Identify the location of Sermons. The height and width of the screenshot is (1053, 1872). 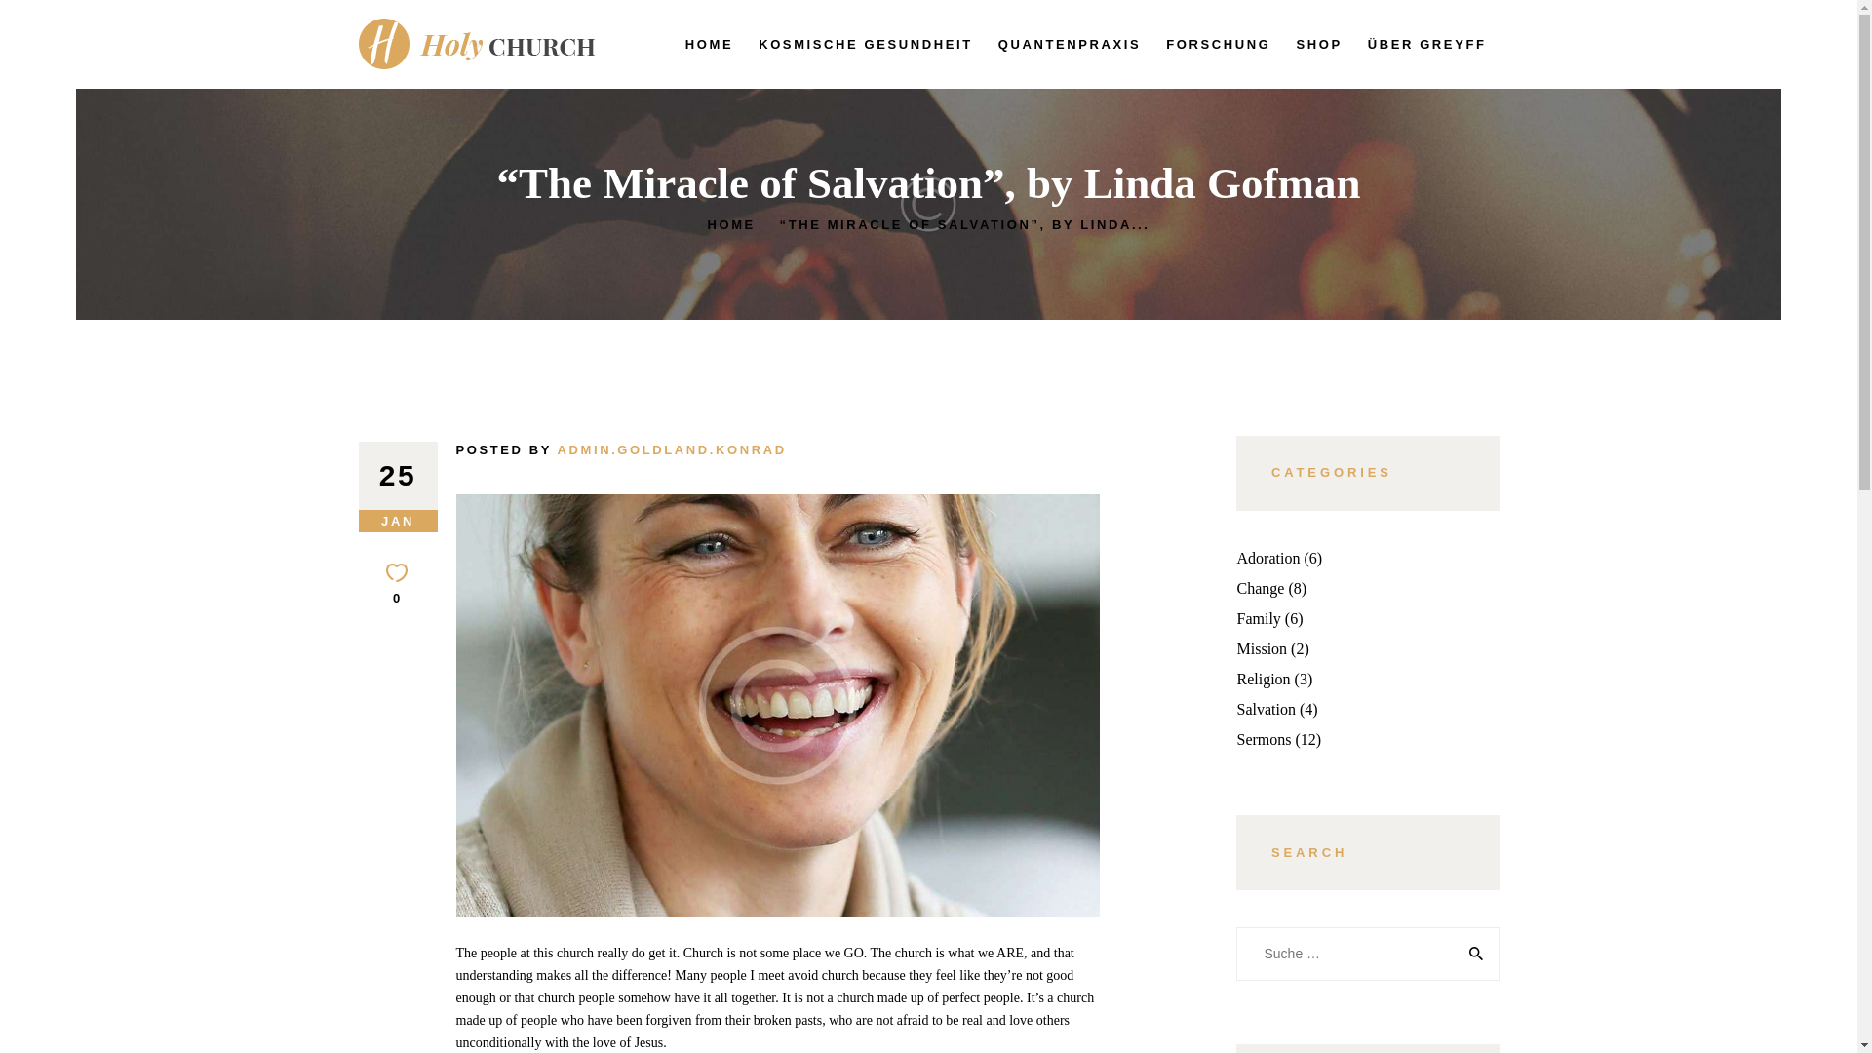
(1264, 739).